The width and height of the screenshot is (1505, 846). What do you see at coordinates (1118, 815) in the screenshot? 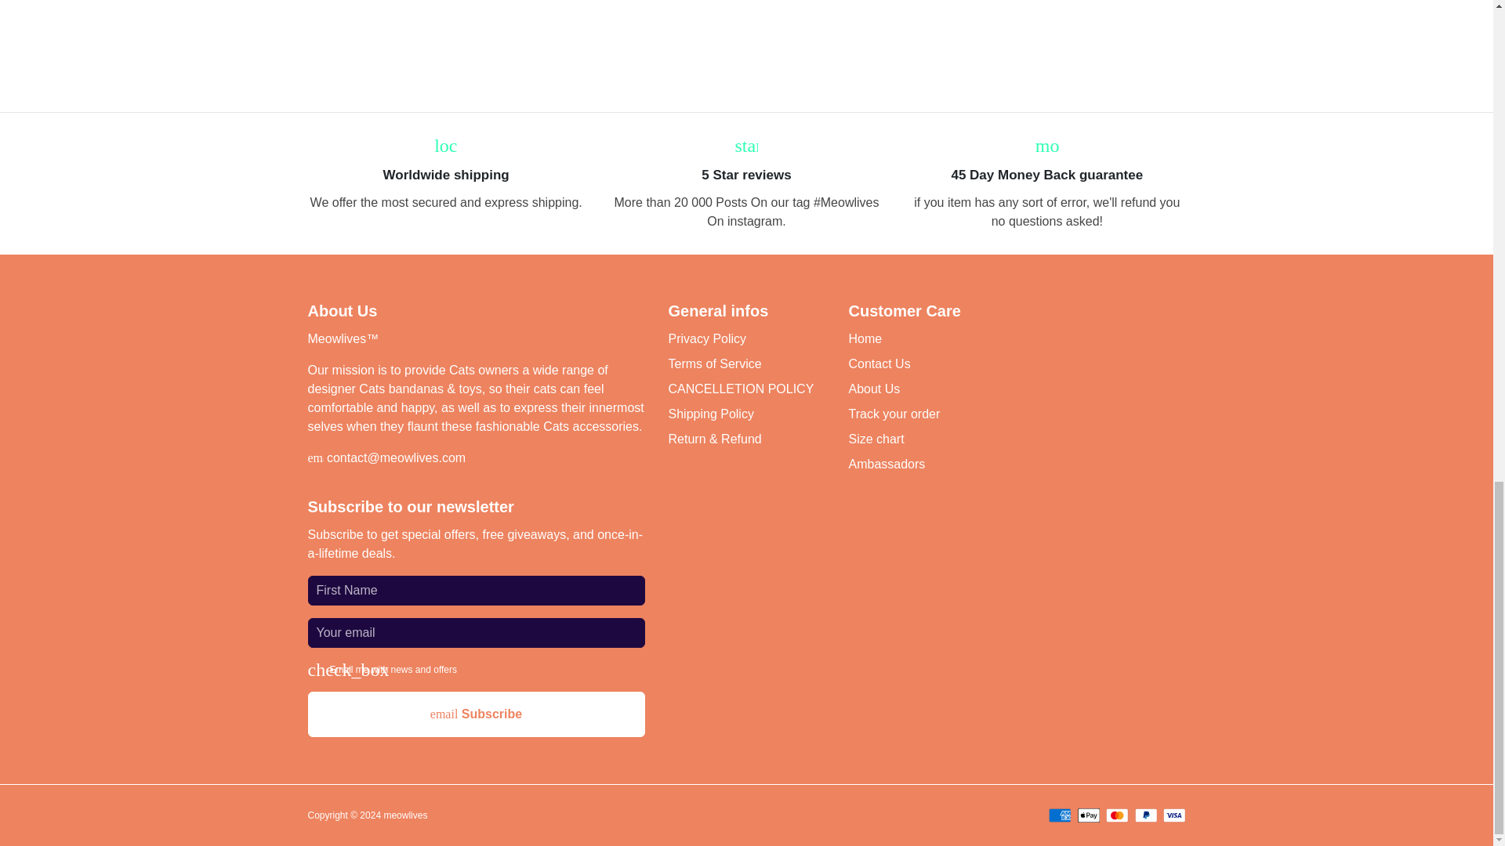
I see `Mastercard` at bounding box center [1118, 815].